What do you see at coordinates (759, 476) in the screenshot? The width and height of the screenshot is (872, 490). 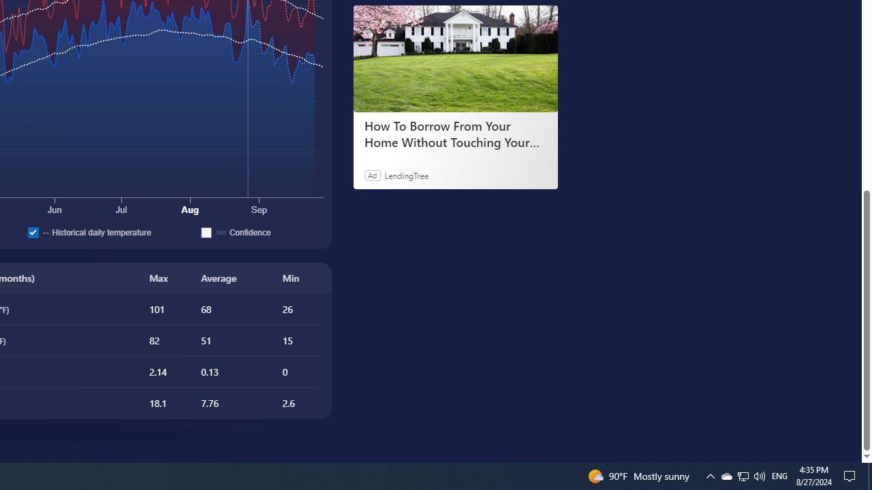 I see `Notification Chevron` at bounding box center [759, 476].